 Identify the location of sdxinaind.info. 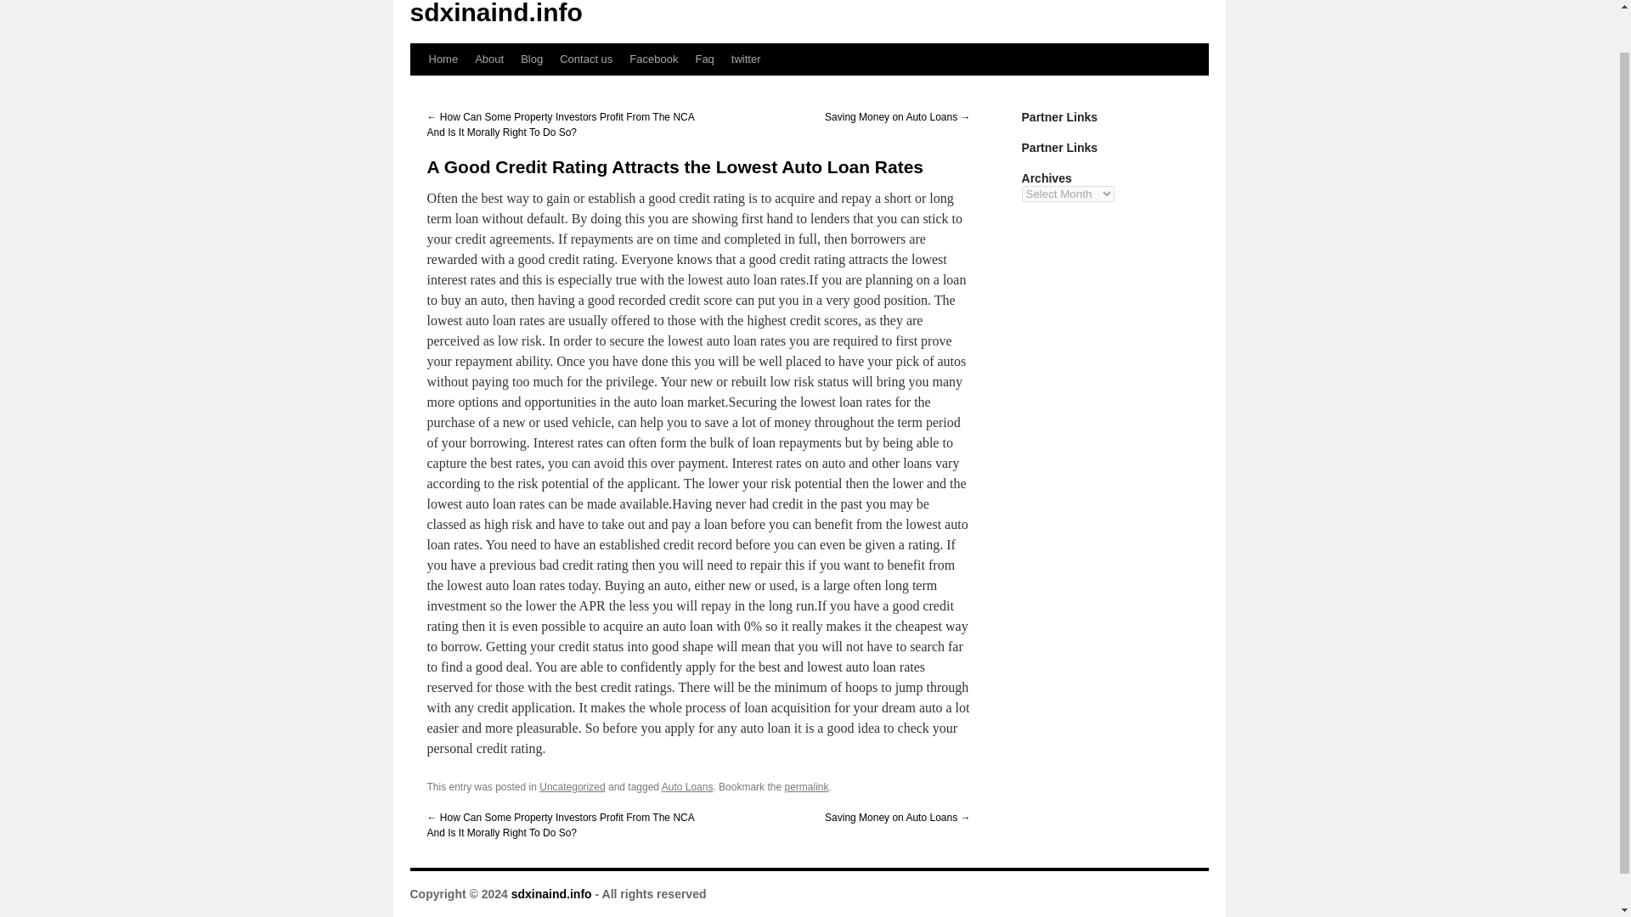
(551, 893).